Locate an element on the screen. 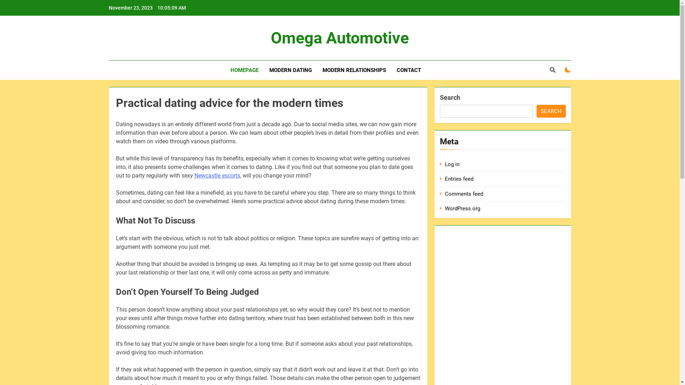 This screenshot has width=685, height=385. Comments feed is located at coordinates (464, 194).